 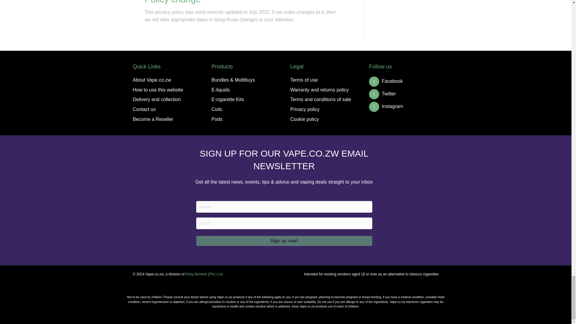 I want to click on Twitter, so click(x=382, y=94).